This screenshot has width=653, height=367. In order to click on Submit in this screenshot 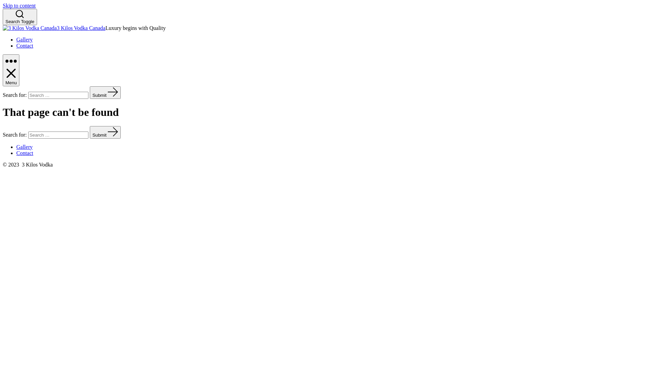, I will do `click(105, 133)`.